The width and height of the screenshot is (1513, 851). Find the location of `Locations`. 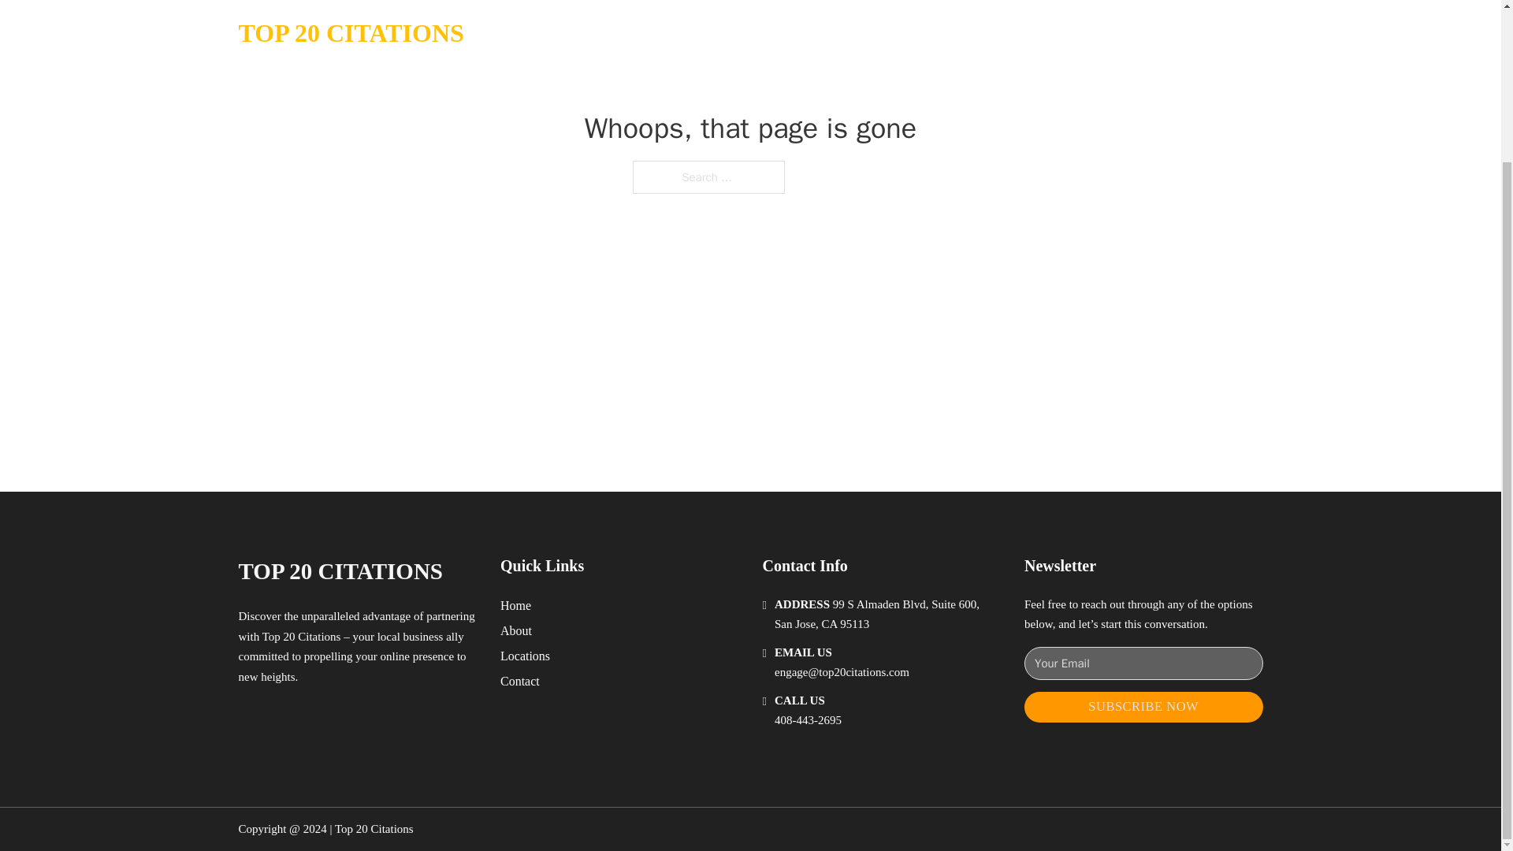

Locations is located at coordinates (525, 656).